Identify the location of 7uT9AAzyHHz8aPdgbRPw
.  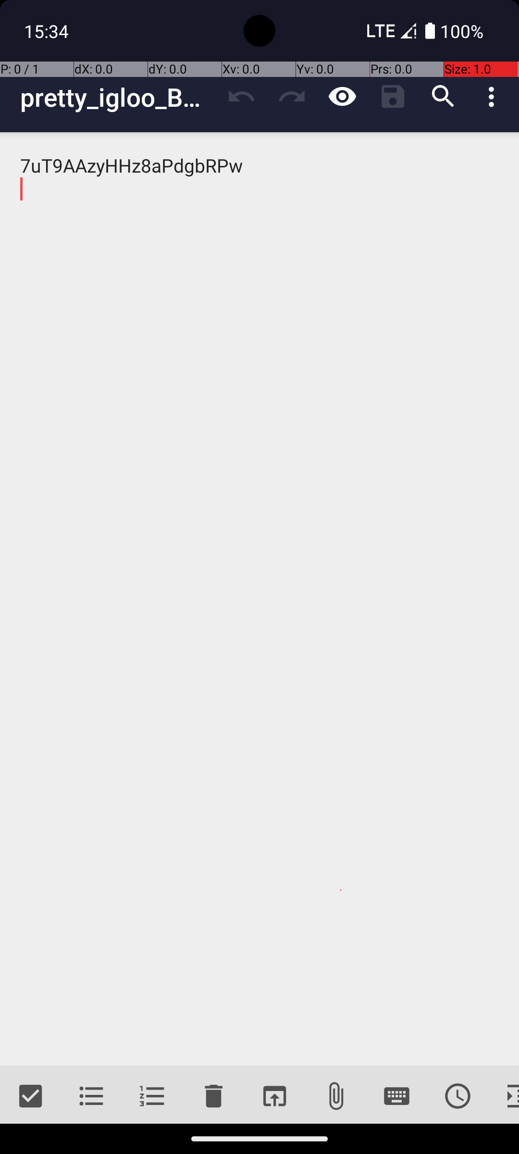
(259, 599).